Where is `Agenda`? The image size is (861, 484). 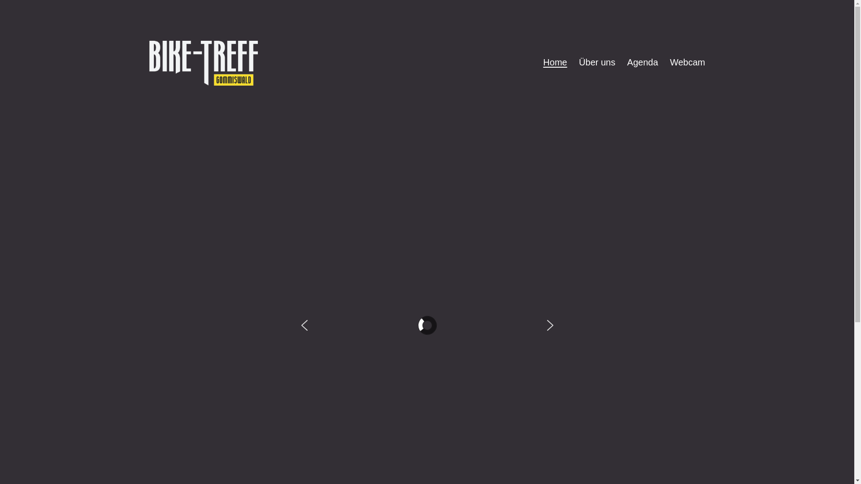 Agenda is located at coordinates (642, 62).